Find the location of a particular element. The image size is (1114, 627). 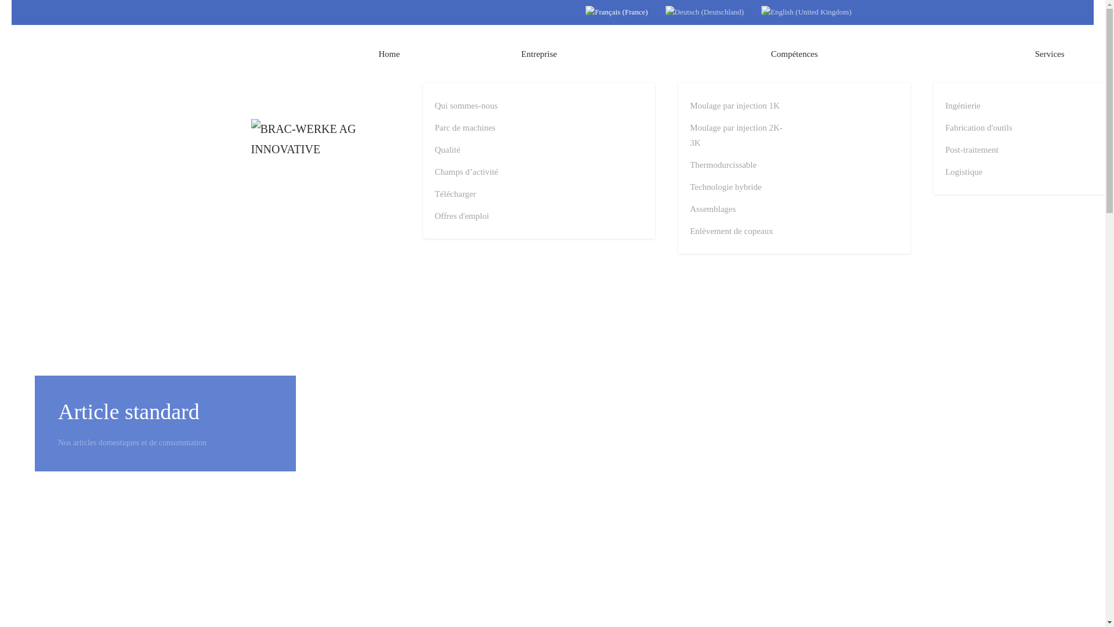

Fabrication d'outils is located at coordinates (994, 128).